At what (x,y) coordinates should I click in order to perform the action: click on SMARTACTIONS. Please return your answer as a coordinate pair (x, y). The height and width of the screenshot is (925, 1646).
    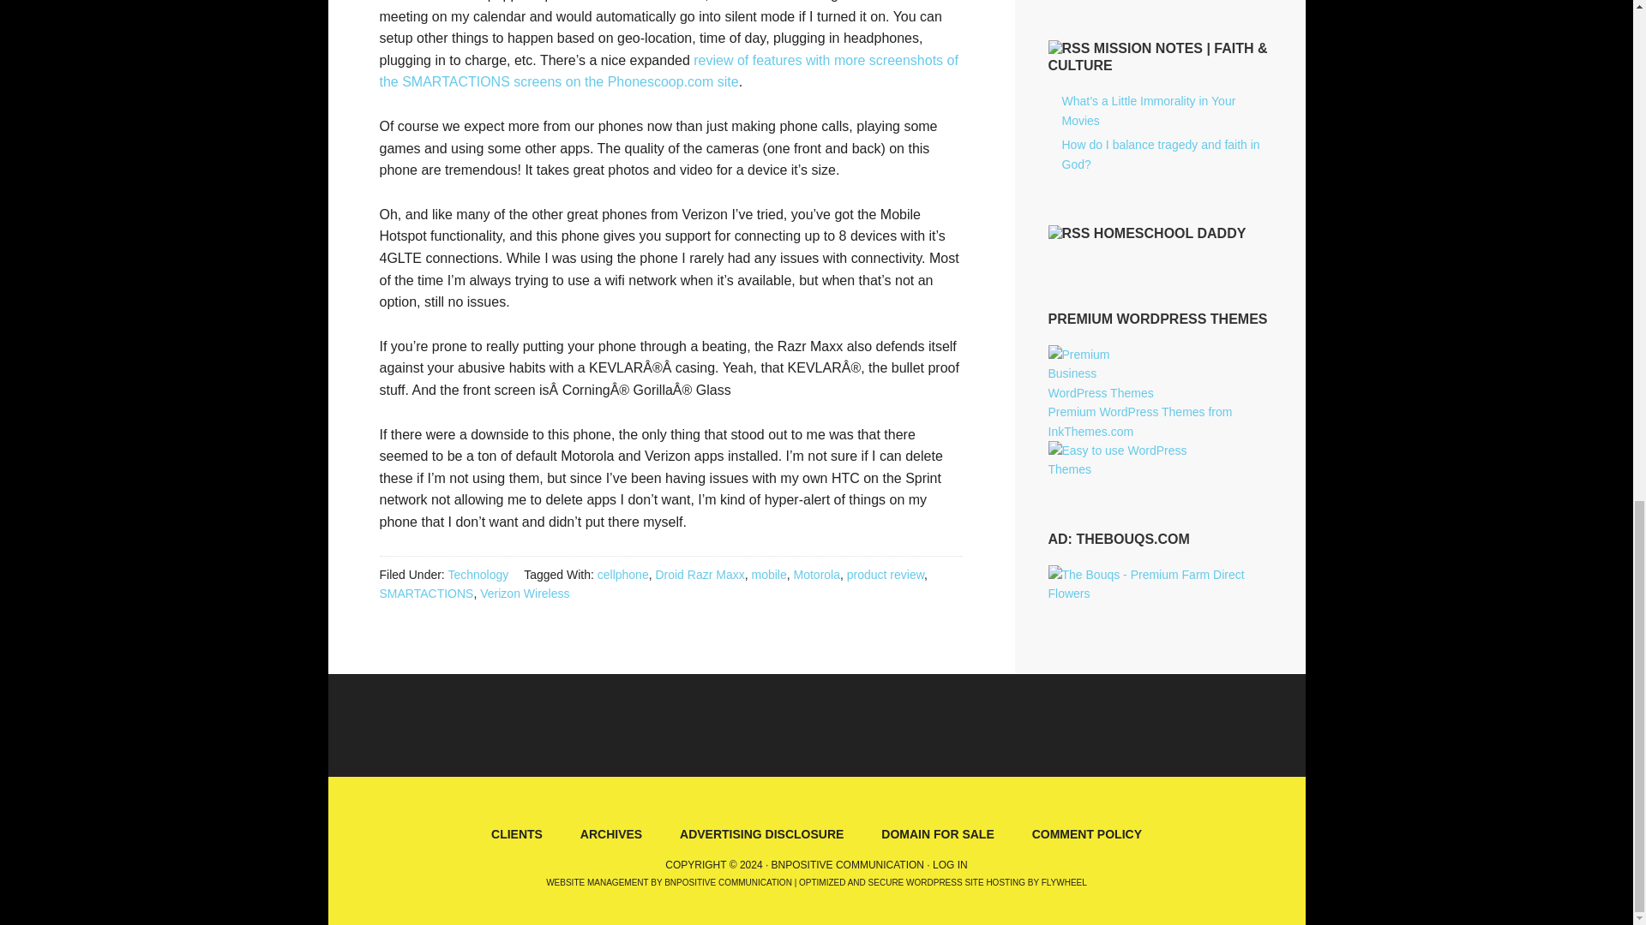
    Looking at the image, I should click on (425, 593).